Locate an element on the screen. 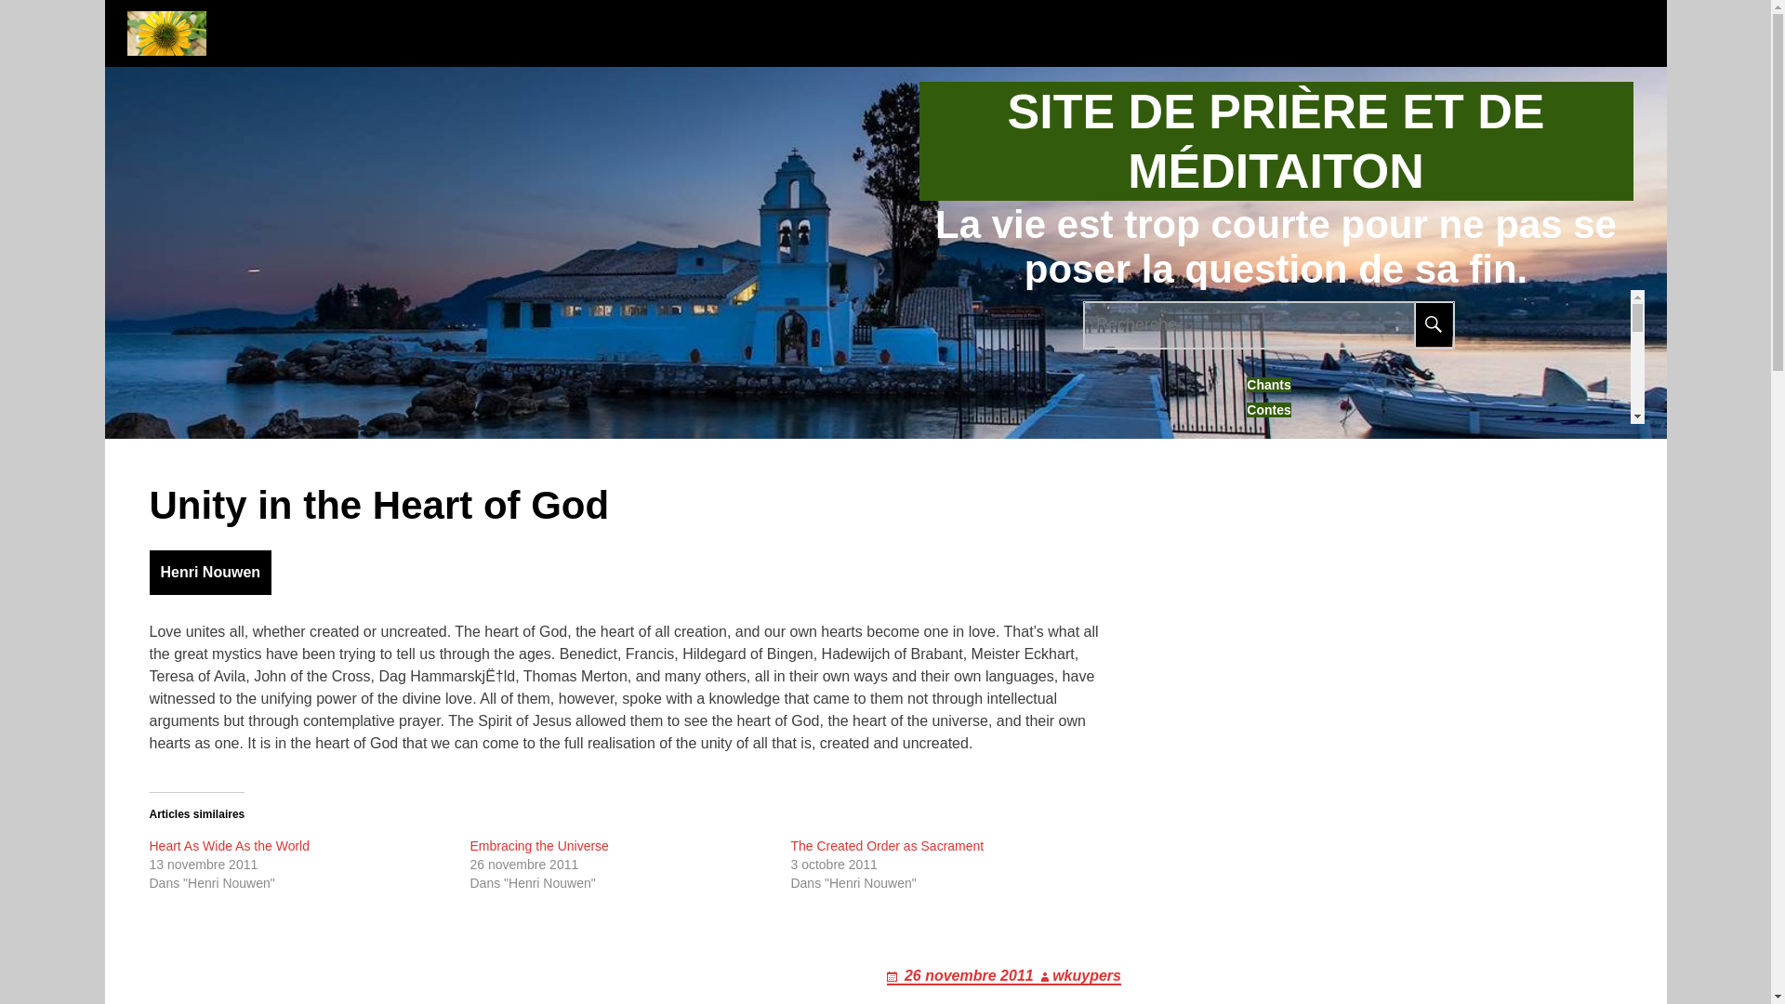  Chants is located at coordinates (1268, 385).